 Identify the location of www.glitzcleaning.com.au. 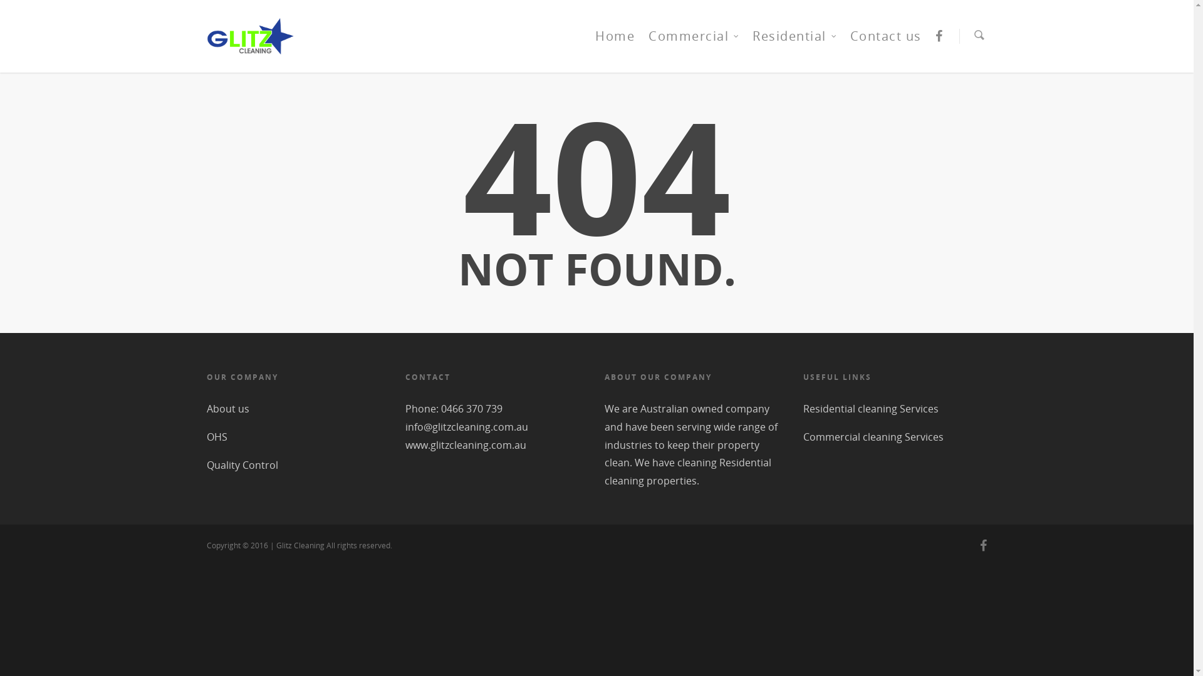
(466, 445).